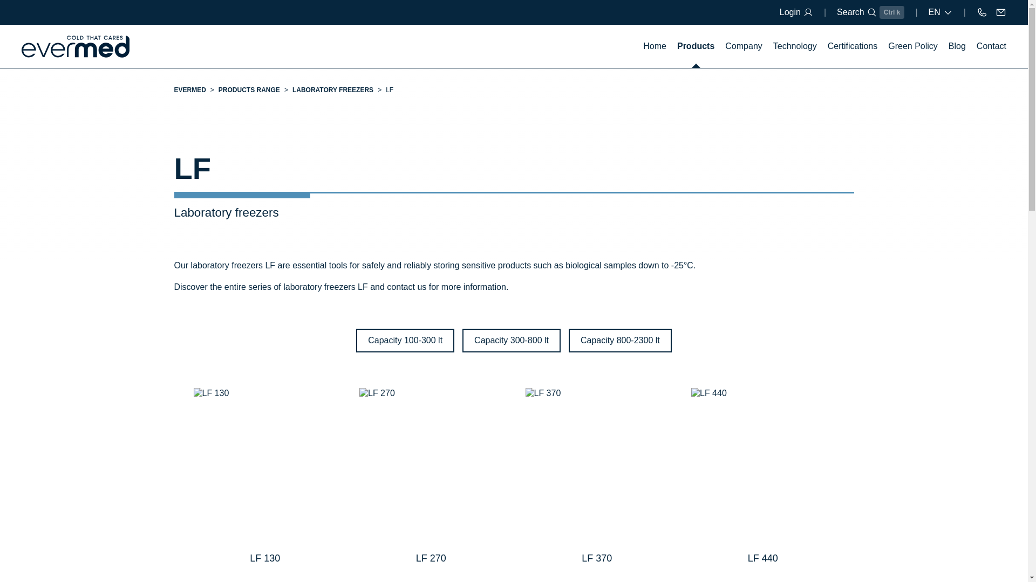 The image size is (1036, 582). I want to click on Technology, so click(795, 46).